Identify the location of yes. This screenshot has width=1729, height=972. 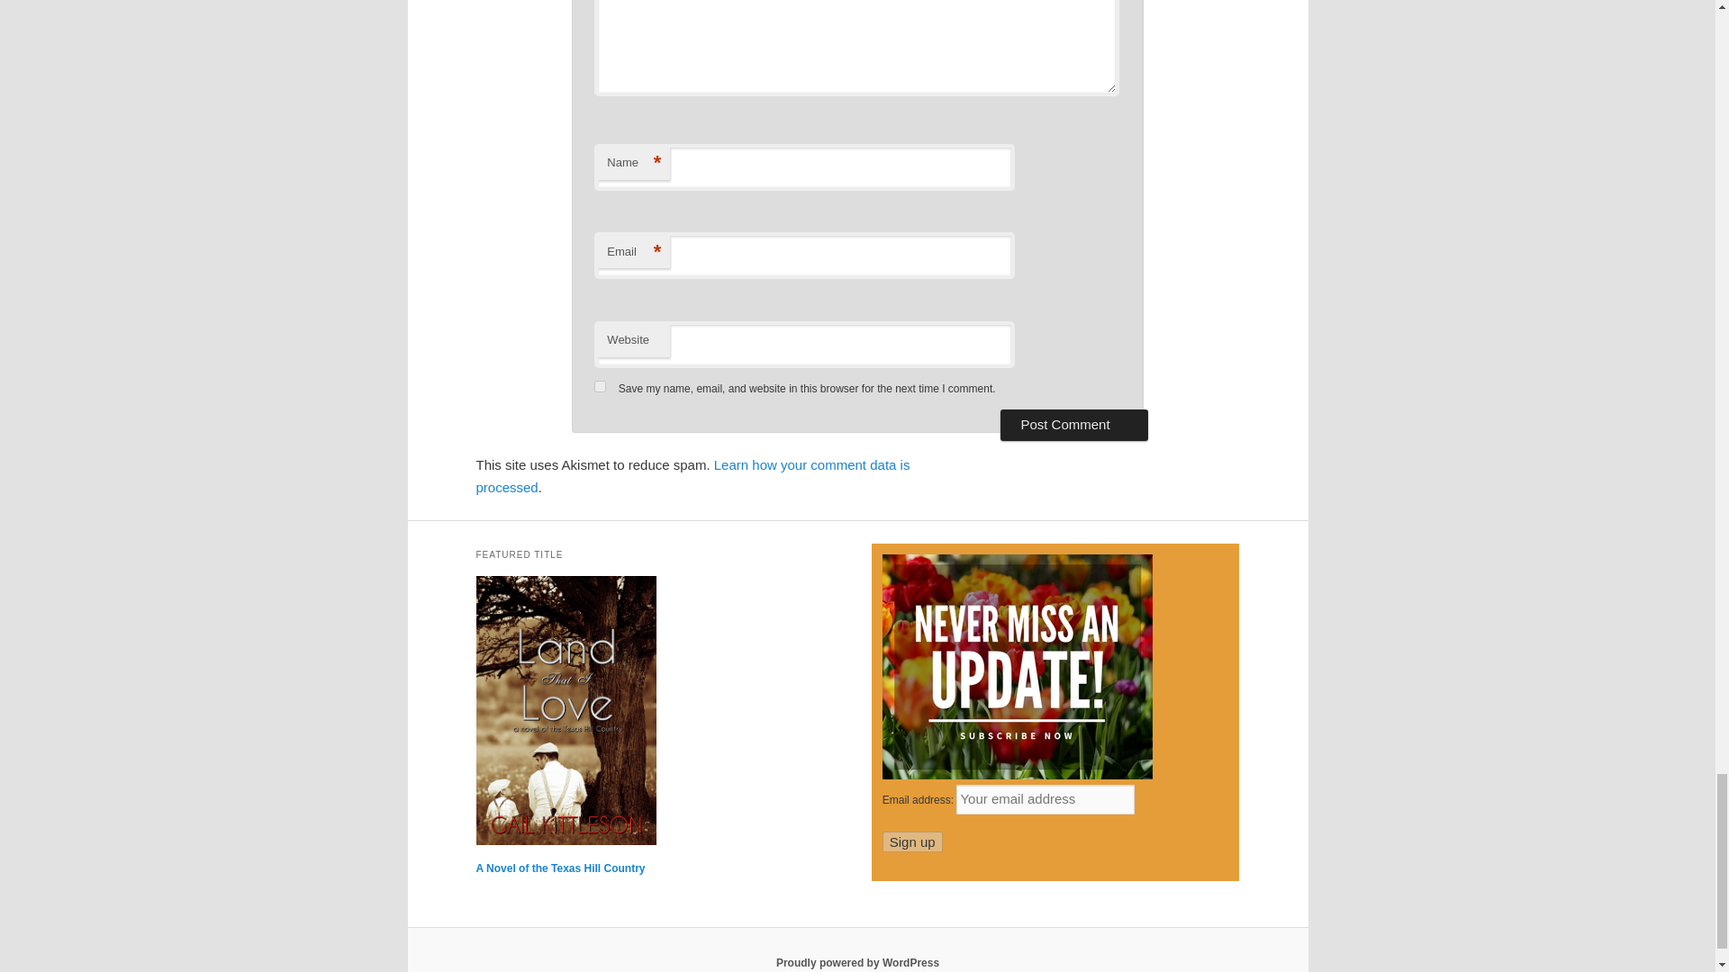
(600, 387).